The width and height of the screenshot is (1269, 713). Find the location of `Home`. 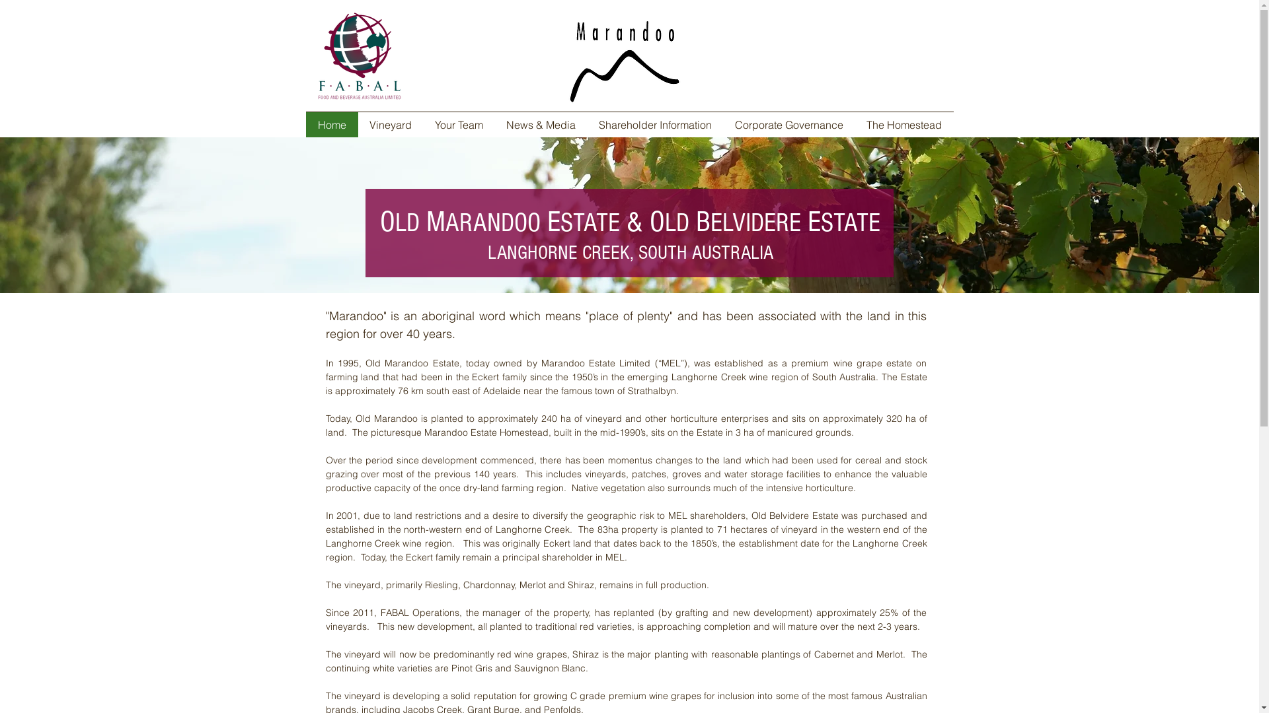

Home is located at coordinates (332, 125).